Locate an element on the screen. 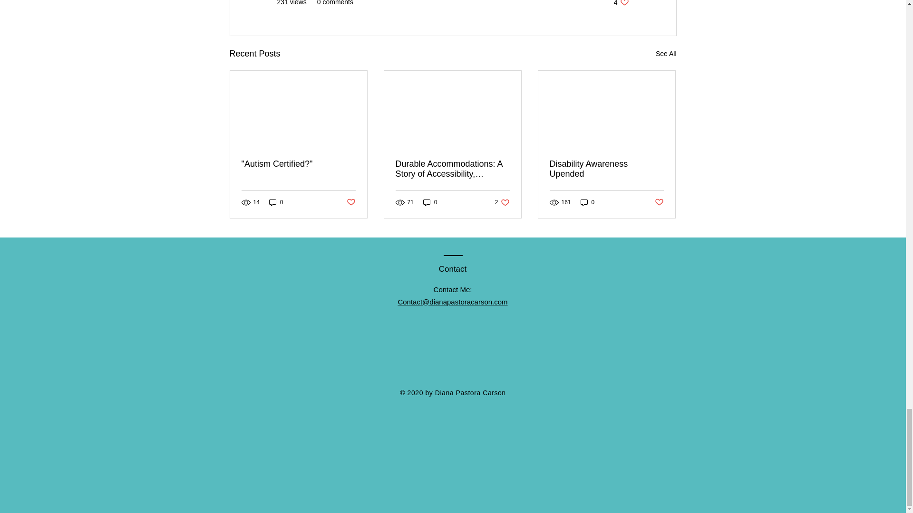 This screenshot has width=913, height=513. 0 is located at coordinates (606, 169).